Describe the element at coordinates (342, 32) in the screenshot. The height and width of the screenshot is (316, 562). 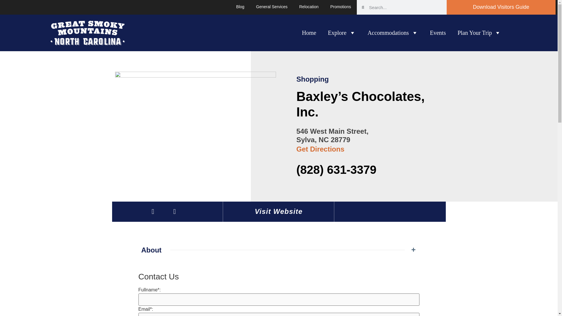
I see `Explore` at that location.